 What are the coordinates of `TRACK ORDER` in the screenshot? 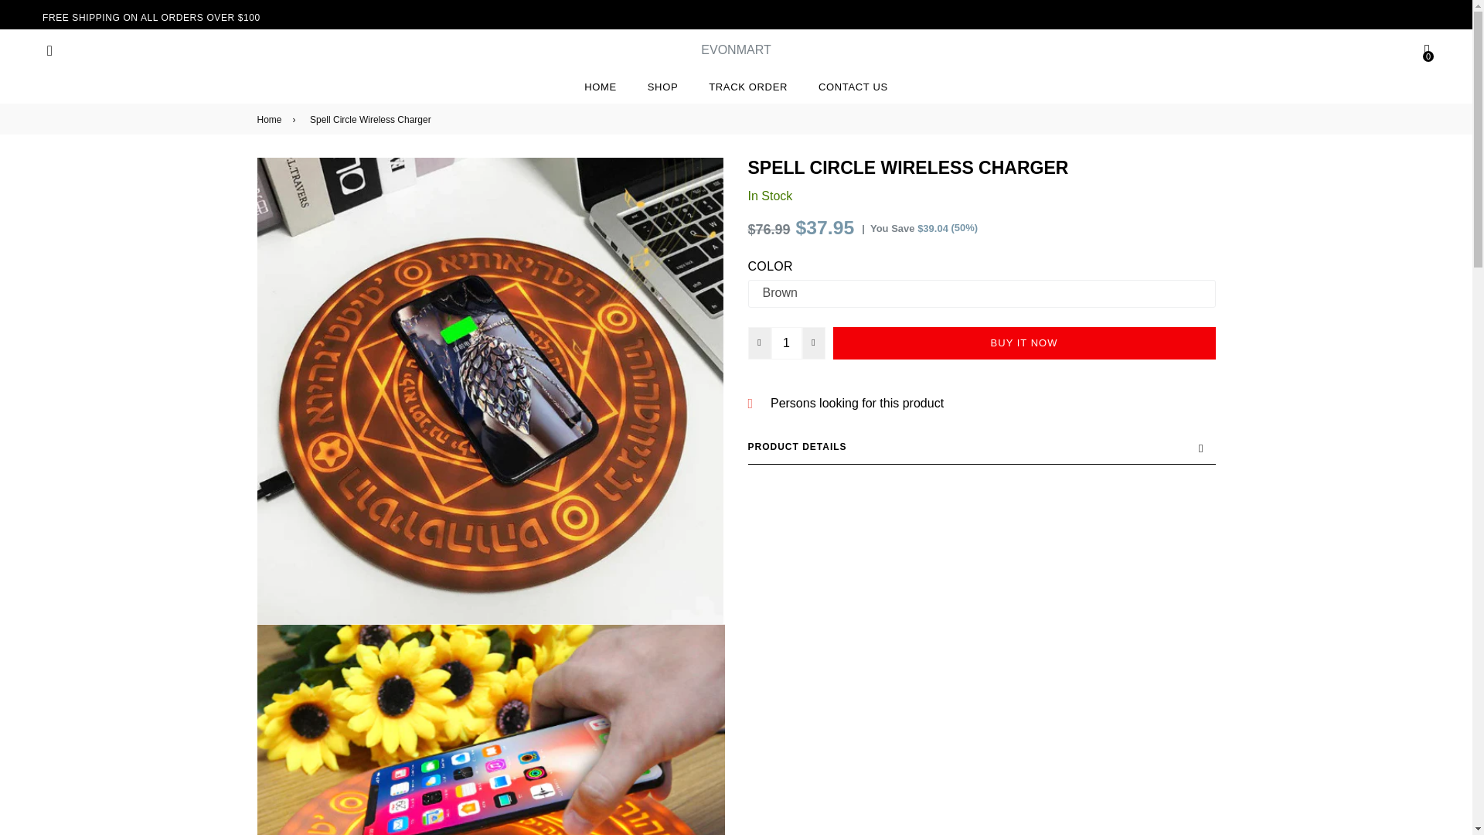 It's located at (747, 87).